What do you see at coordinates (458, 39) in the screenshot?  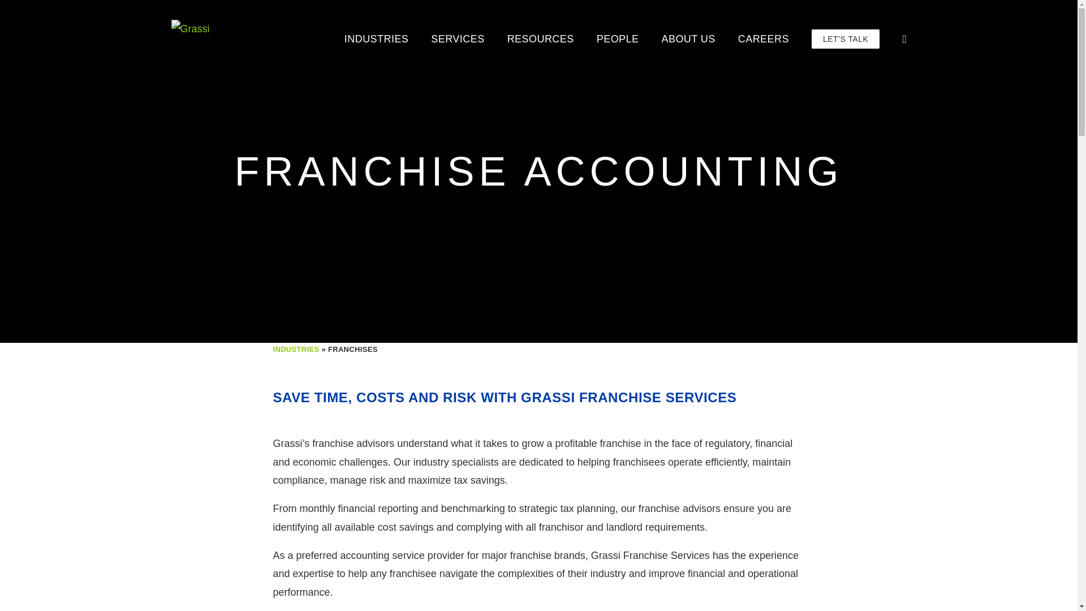 I see `SERVICES` at bounding box center [458, 39].